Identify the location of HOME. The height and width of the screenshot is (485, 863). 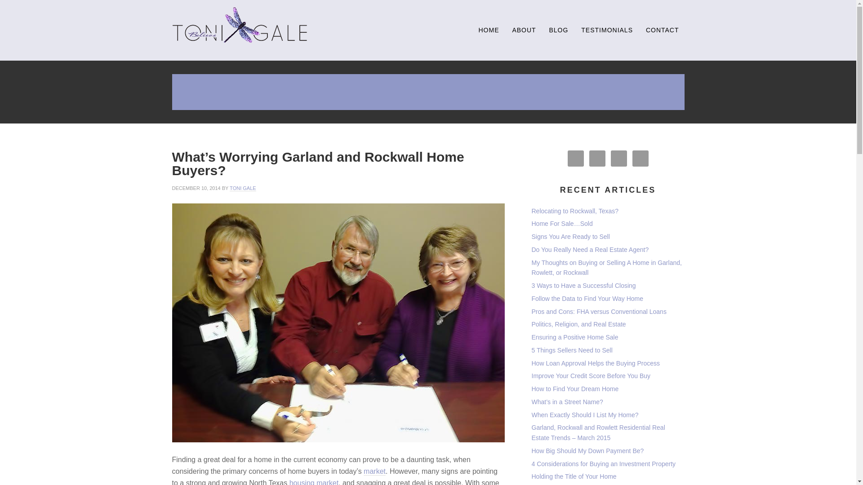
(488, 30).